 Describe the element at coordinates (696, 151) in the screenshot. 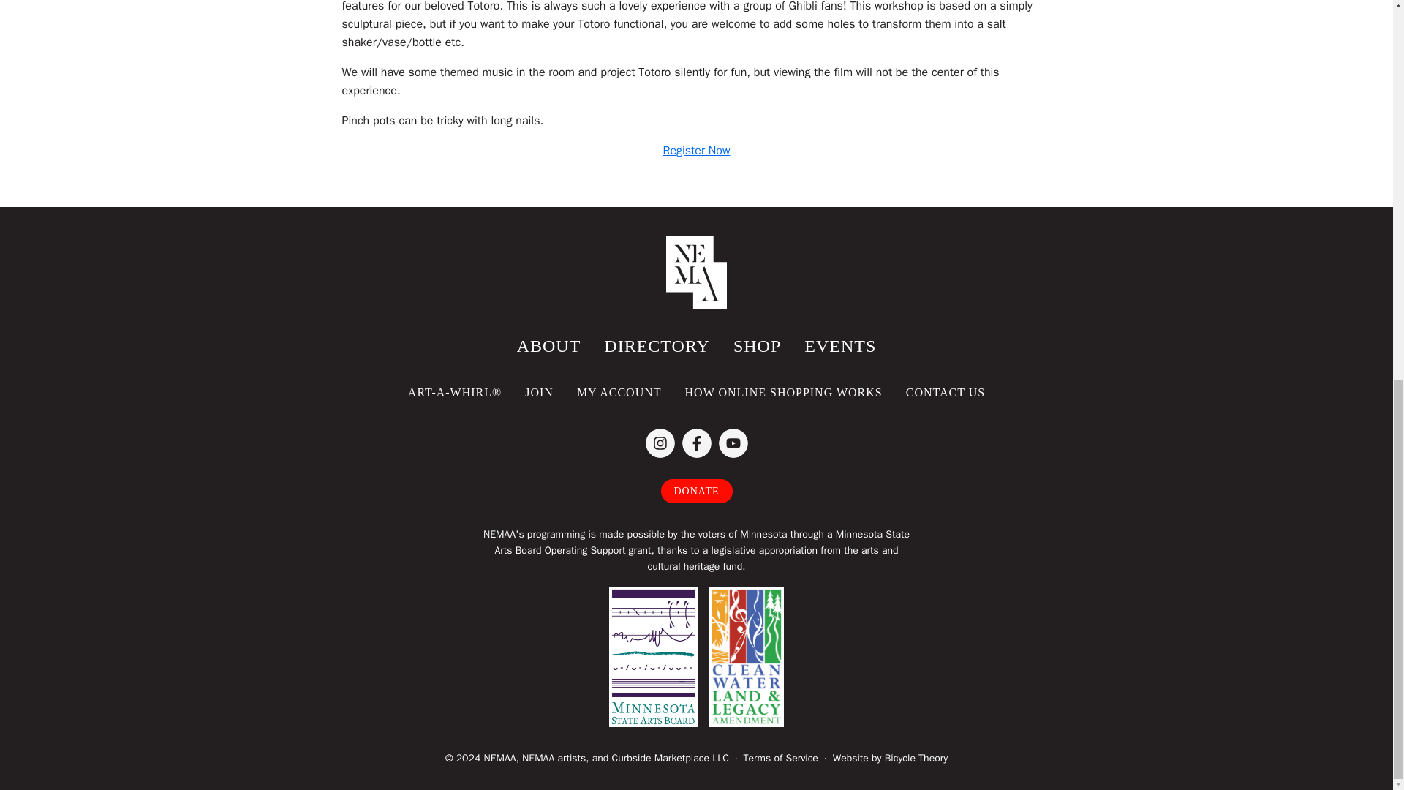

I see `Register Now` at that location.